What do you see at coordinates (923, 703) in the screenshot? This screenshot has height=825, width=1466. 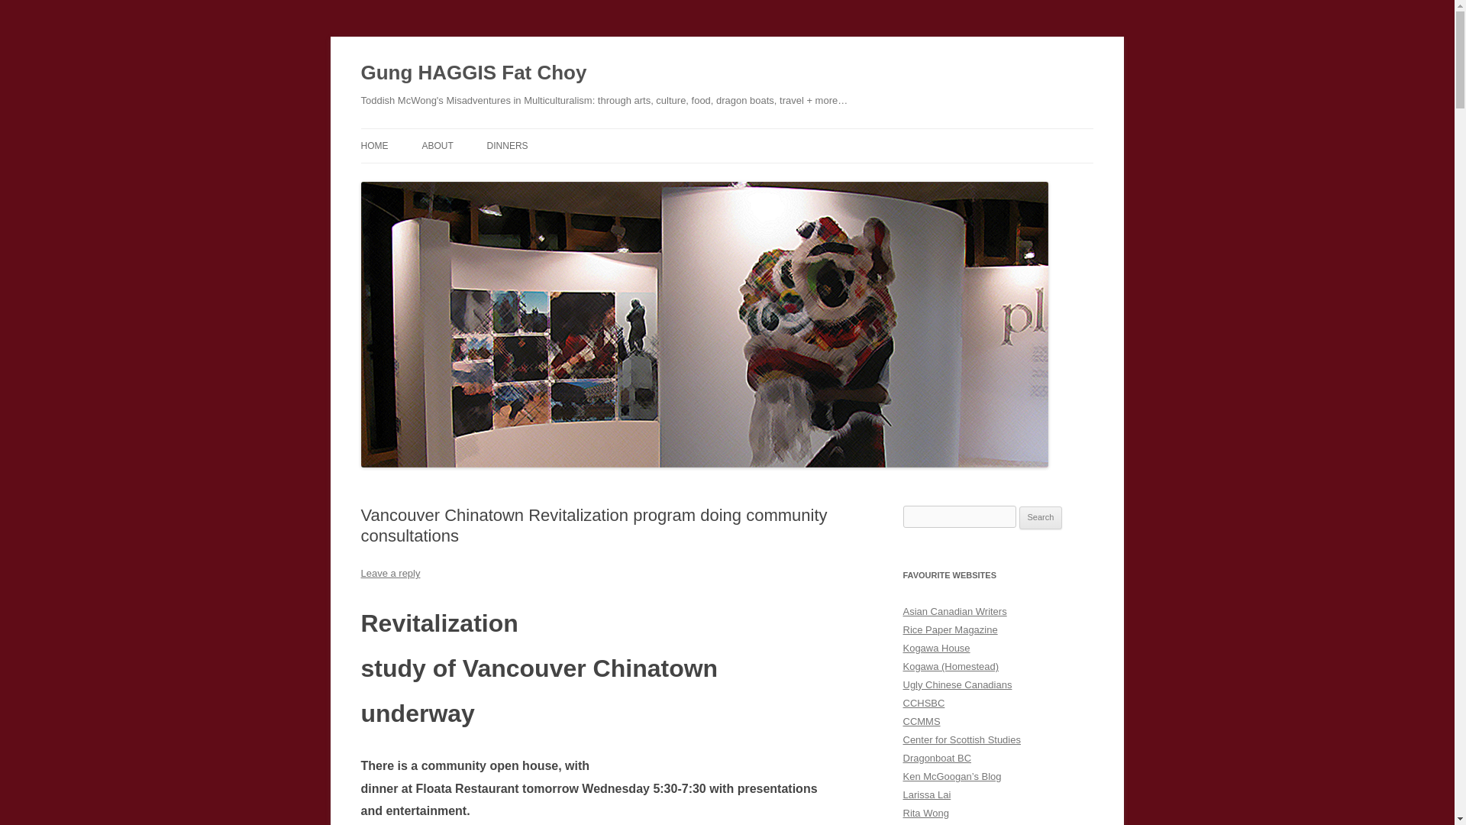 I see `CCHSBC` at bounding box center [923, 703].